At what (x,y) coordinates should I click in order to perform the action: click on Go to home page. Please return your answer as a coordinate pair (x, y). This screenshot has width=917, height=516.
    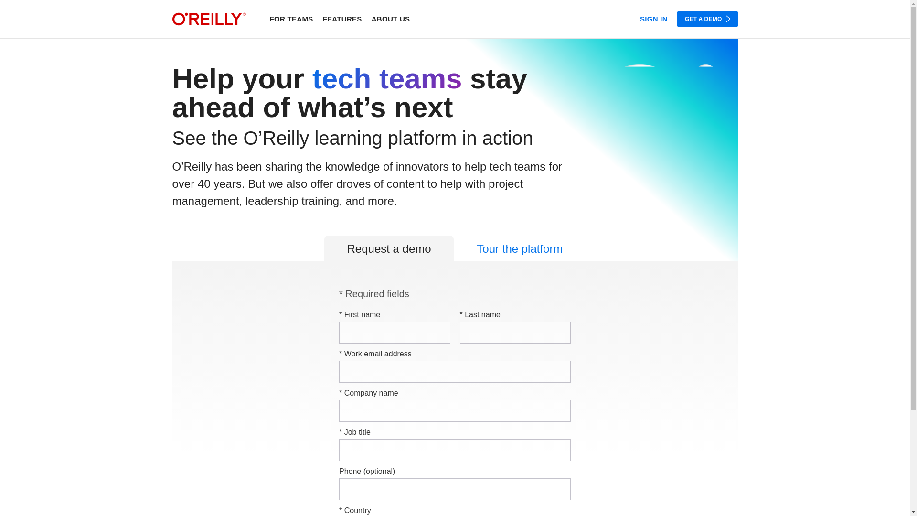
    Looking at the image, I should click on (209, 19).